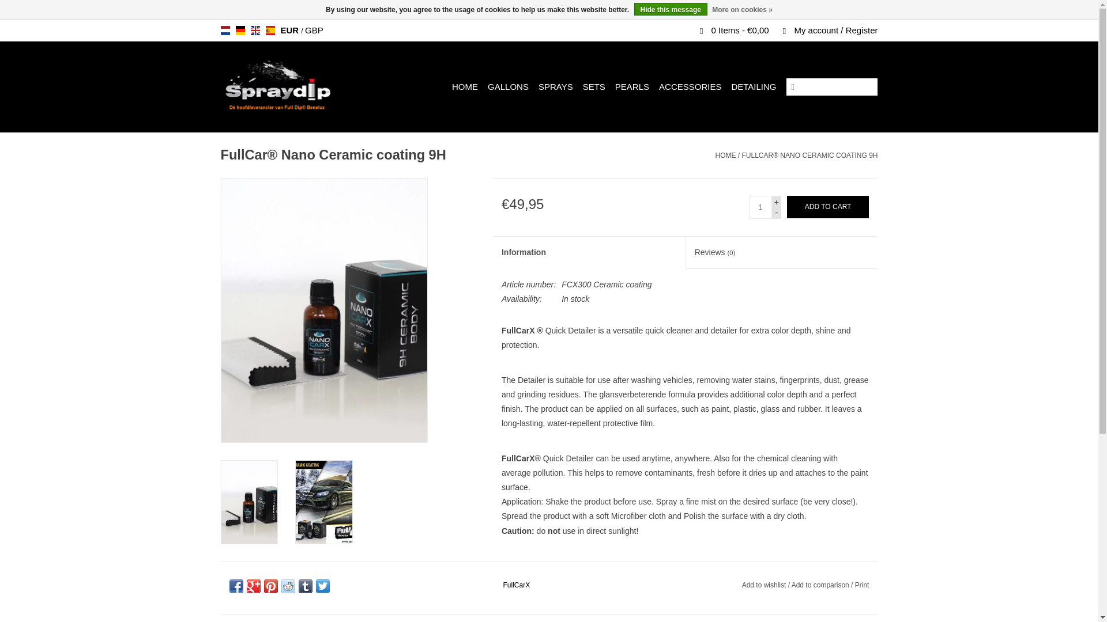 This screenshot has width=1107, height=622. Describe the element at coordinates (240, 30) in the screenshot. I see `Deutsch` at that location.